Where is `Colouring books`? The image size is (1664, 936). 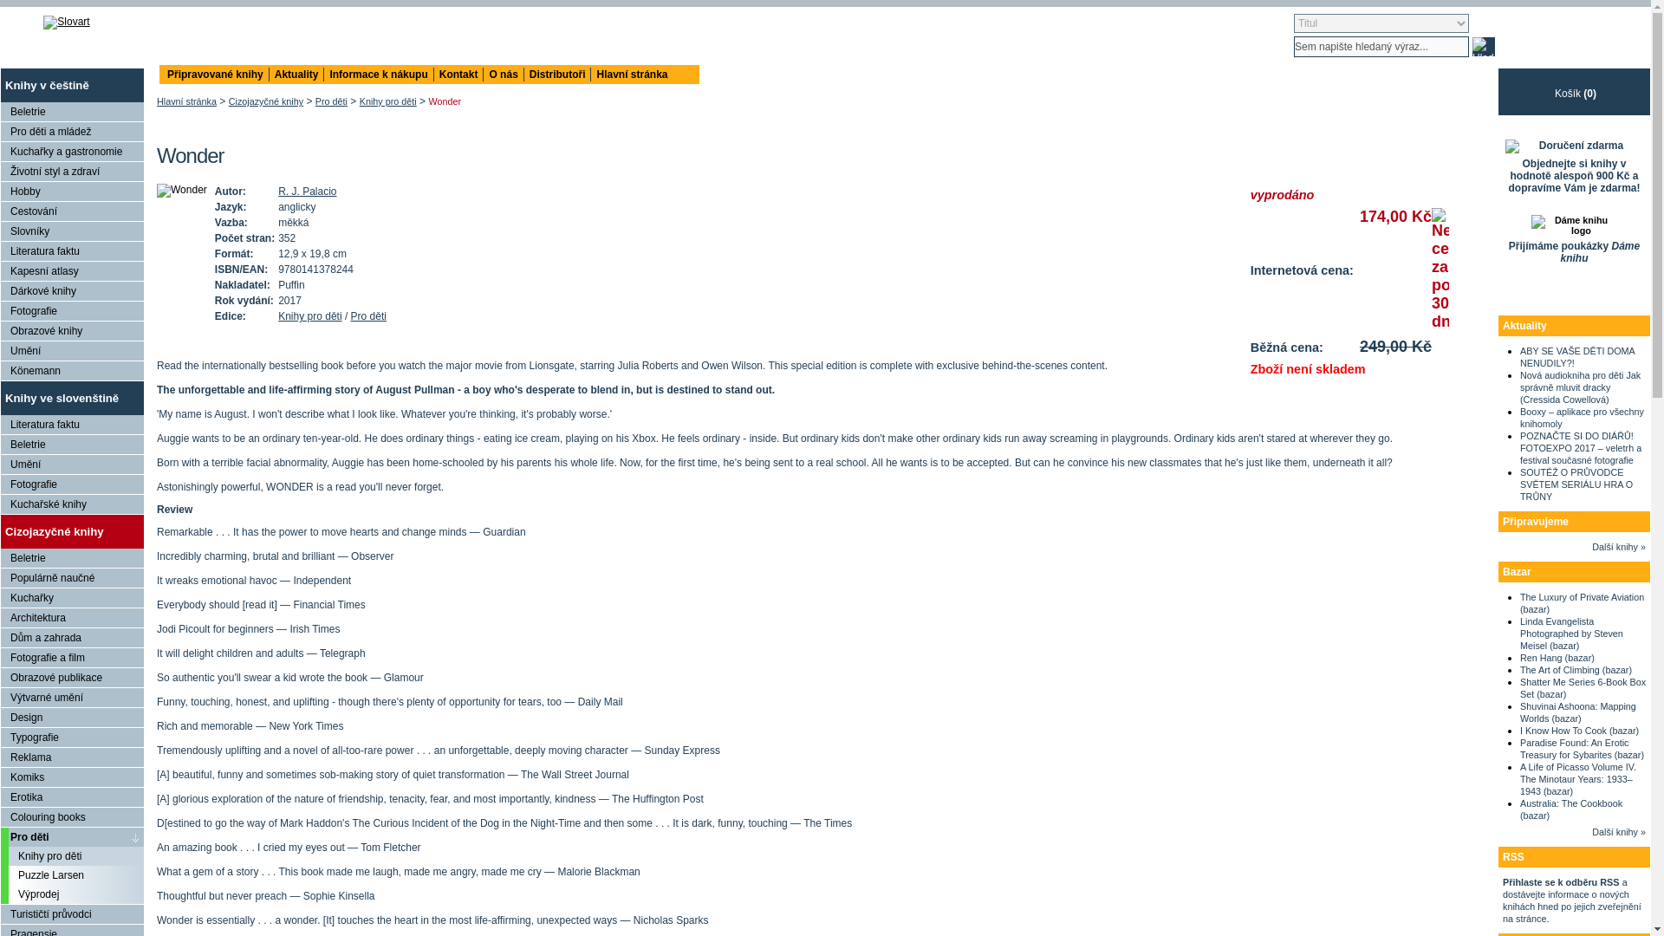 Colouring books is located at coordinates (72, 816).